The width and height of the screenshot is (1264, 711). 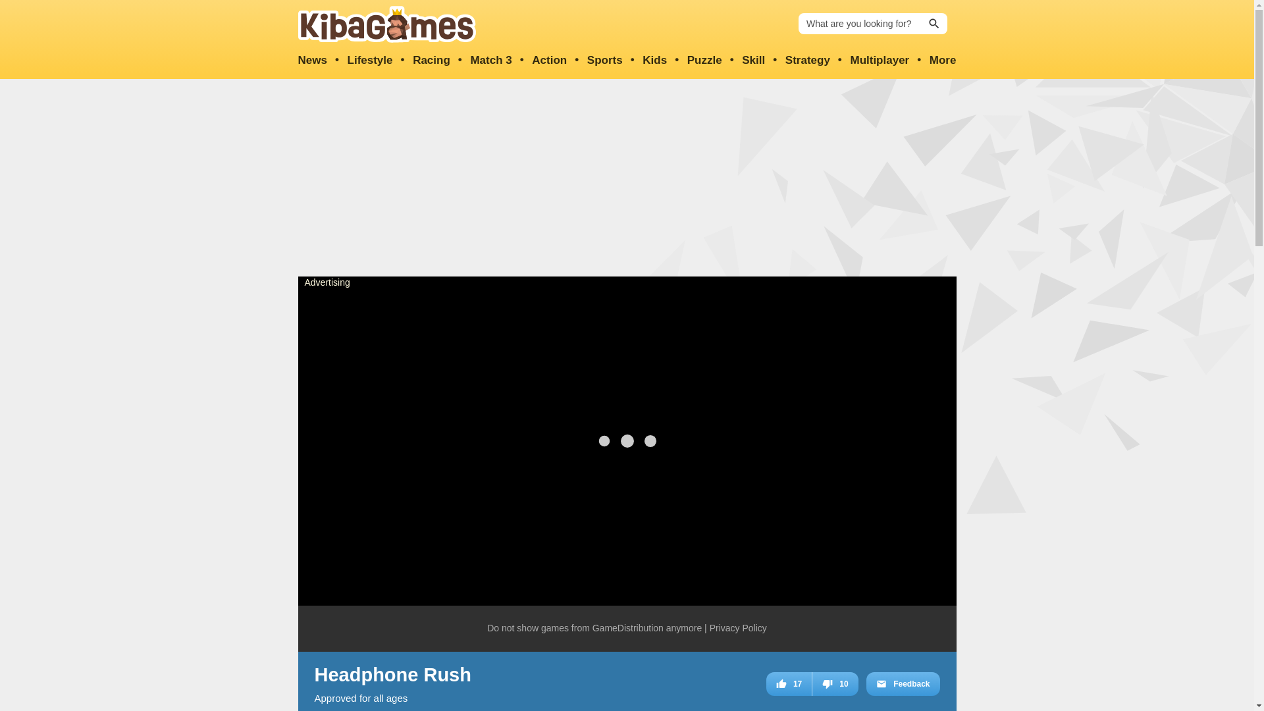 I want to click on Match 3, so click(x=491, y=61).